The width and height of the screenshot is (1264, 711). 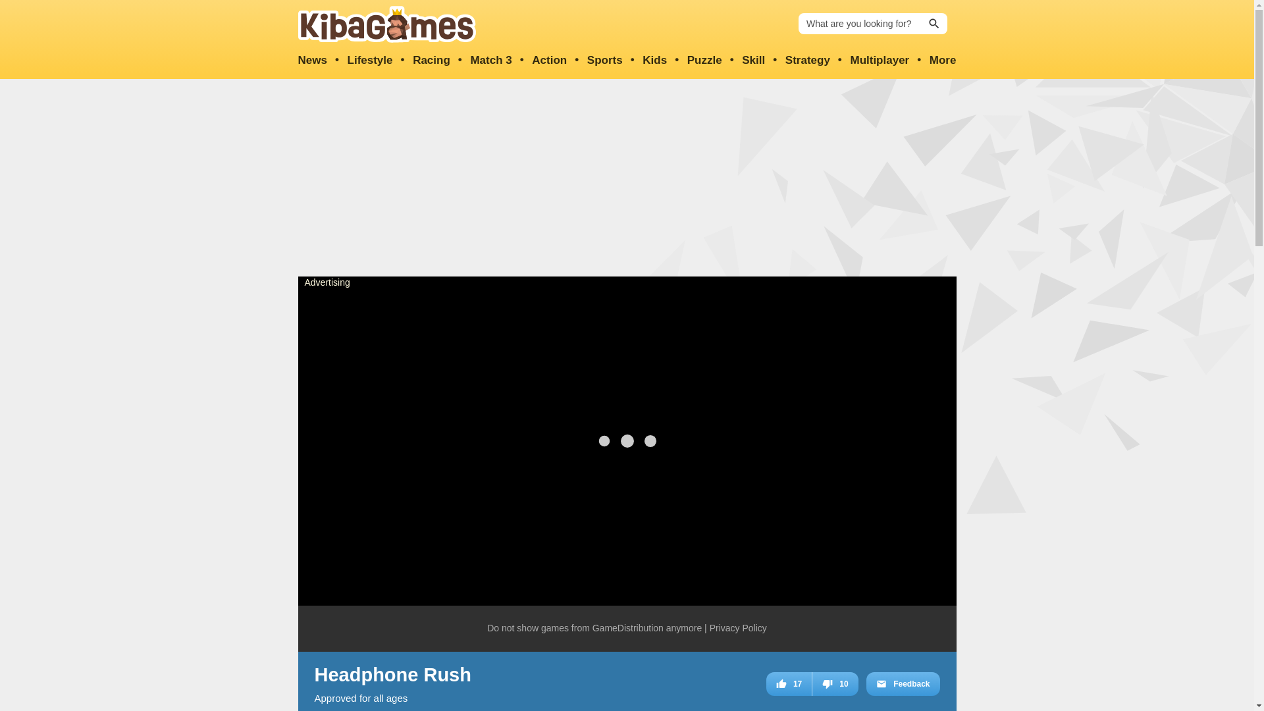 I want to click on Match 3, so click(x=491, y=61).